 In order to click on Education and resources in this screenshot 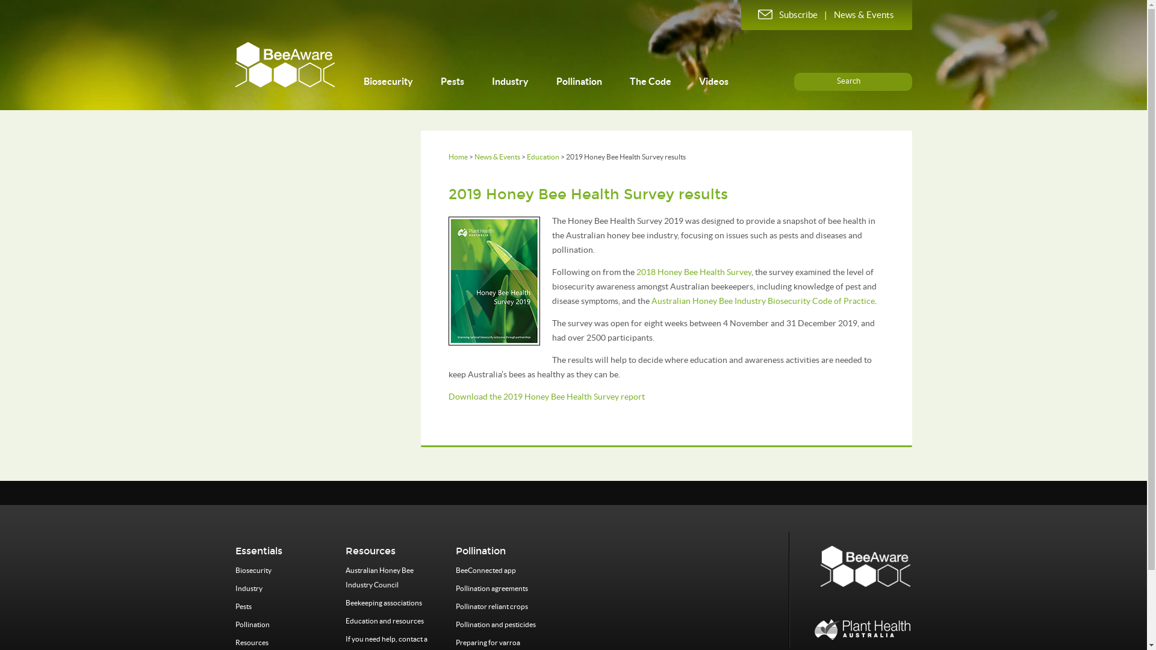, I will do `click(385, 621)`.